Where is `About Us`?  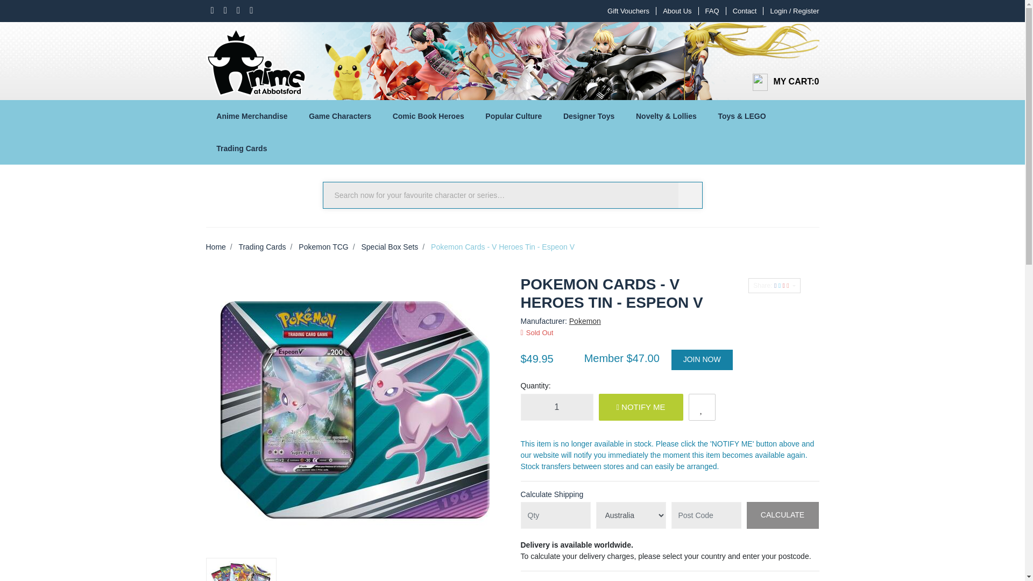 About Us is located at coordinates (677, 11).